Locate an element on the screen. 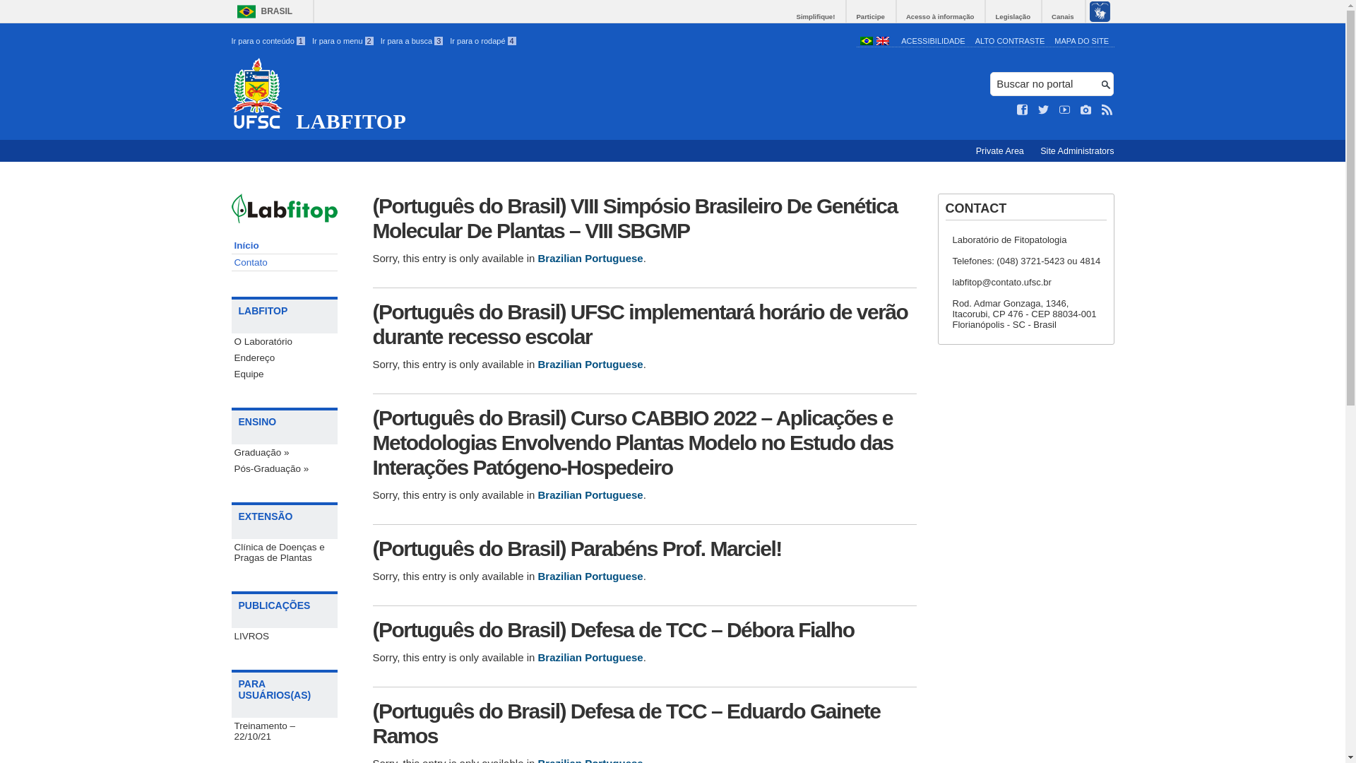 Image resolution: width=1356 pixels, height=763 pixels. ACESSIBILIDADE is located at coordinates (933, 41).